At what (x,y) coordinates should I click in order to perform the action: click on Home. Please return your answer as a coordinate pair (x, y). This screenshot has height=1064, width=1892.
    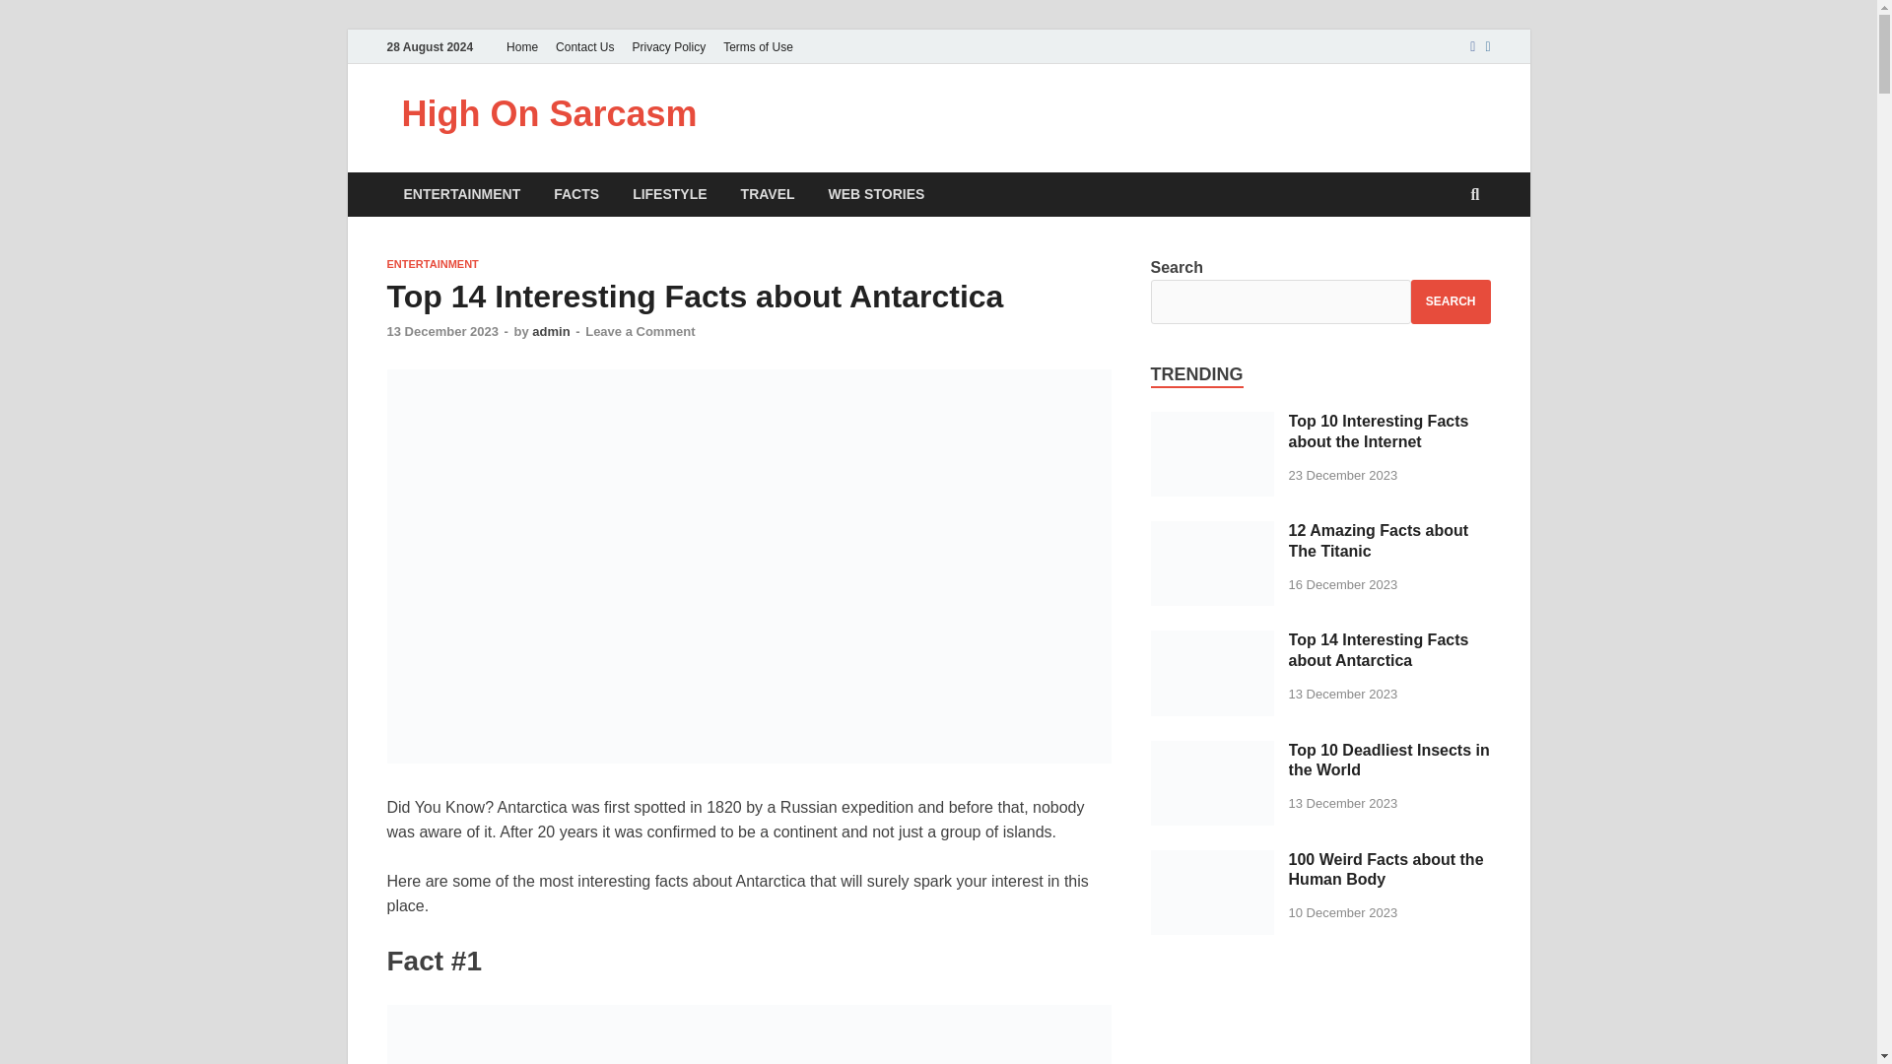
    Looking at the image, I should click on (521, 46).